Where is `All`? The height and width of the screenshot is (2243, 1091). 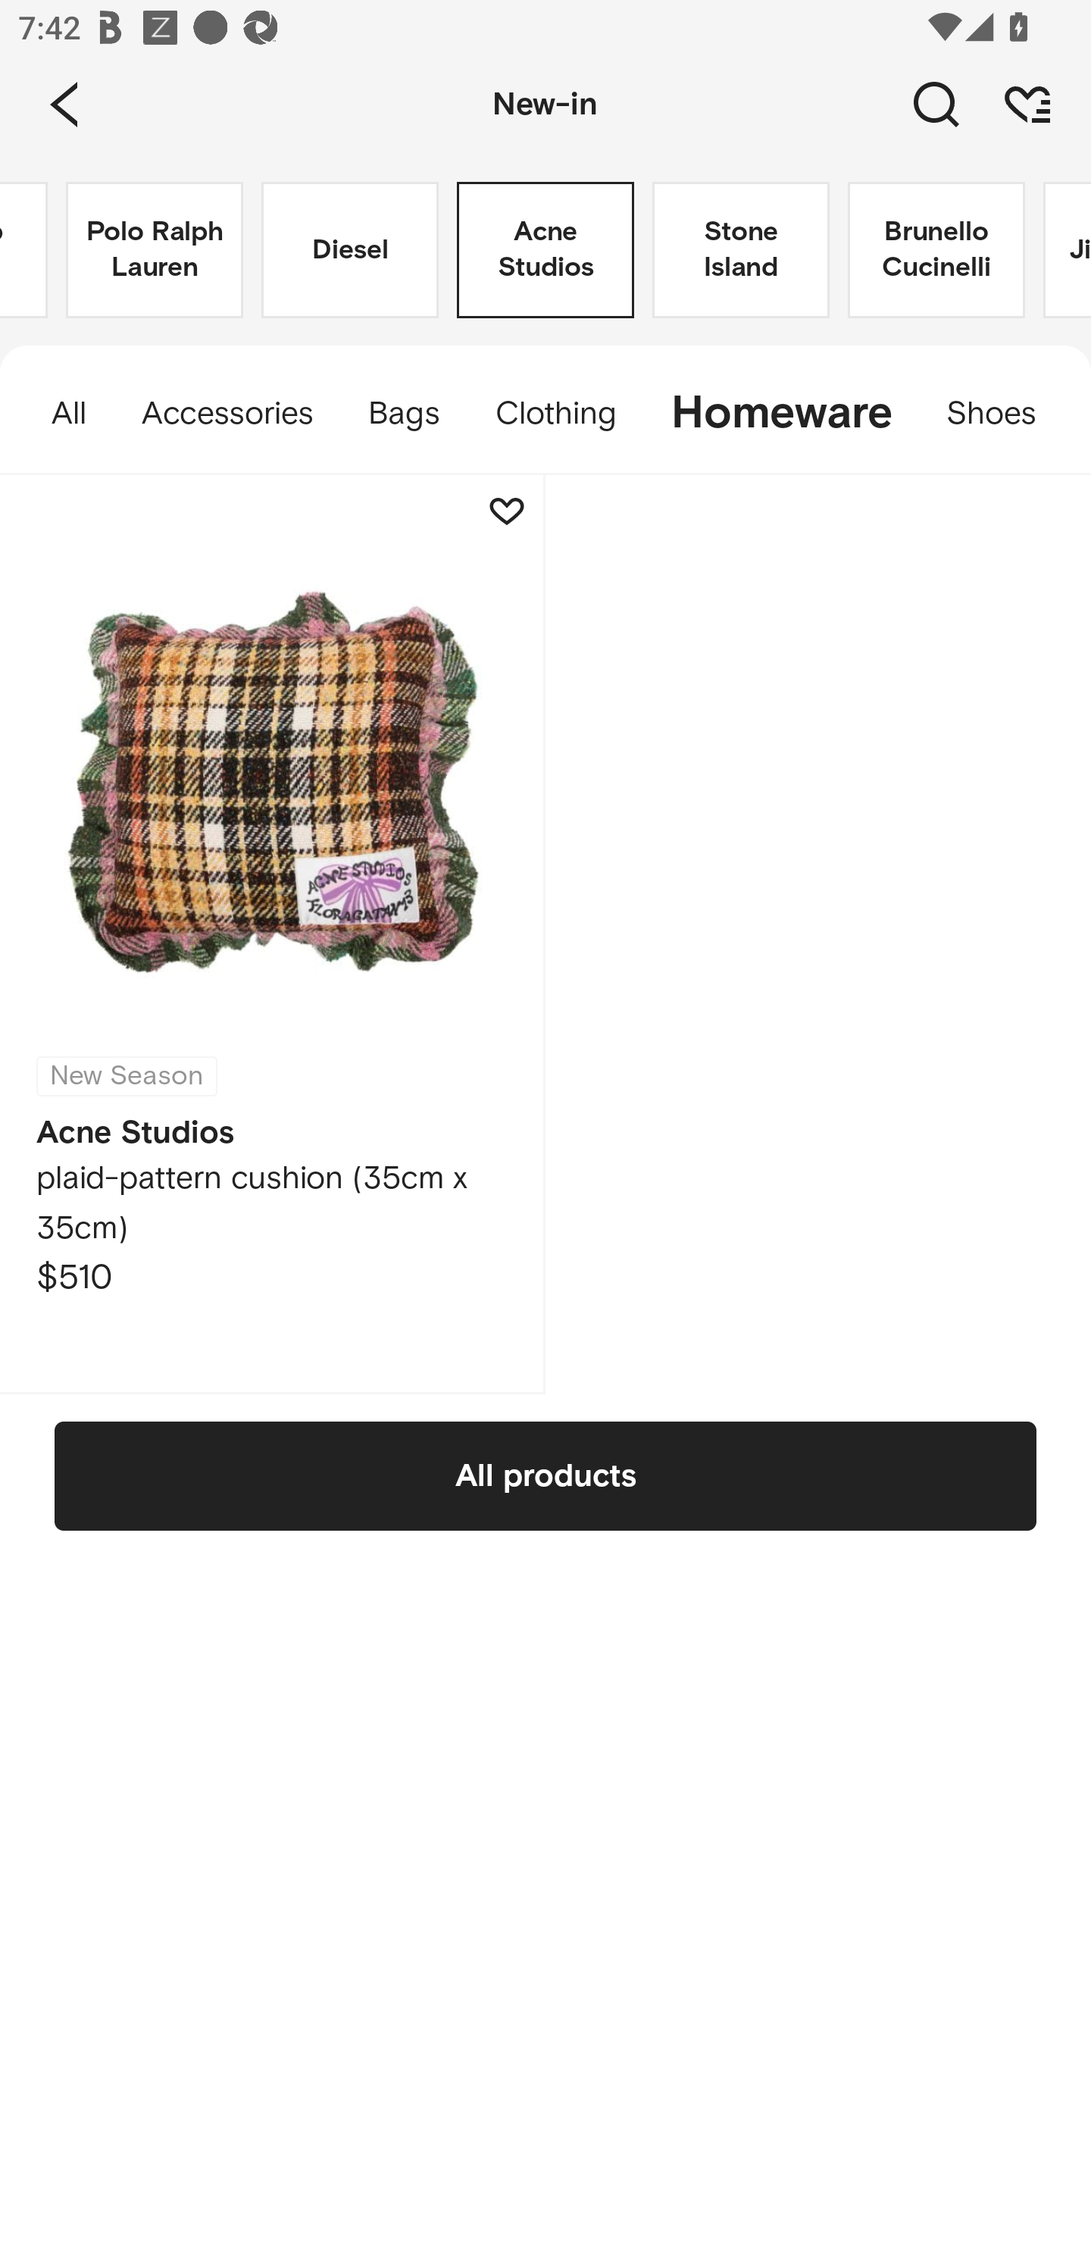
All is located at coordinates (56, 414).